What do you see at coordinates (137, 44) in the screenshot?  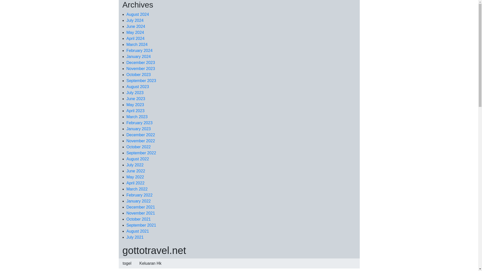 I see `March 2024` at bounding box center [137, 44].